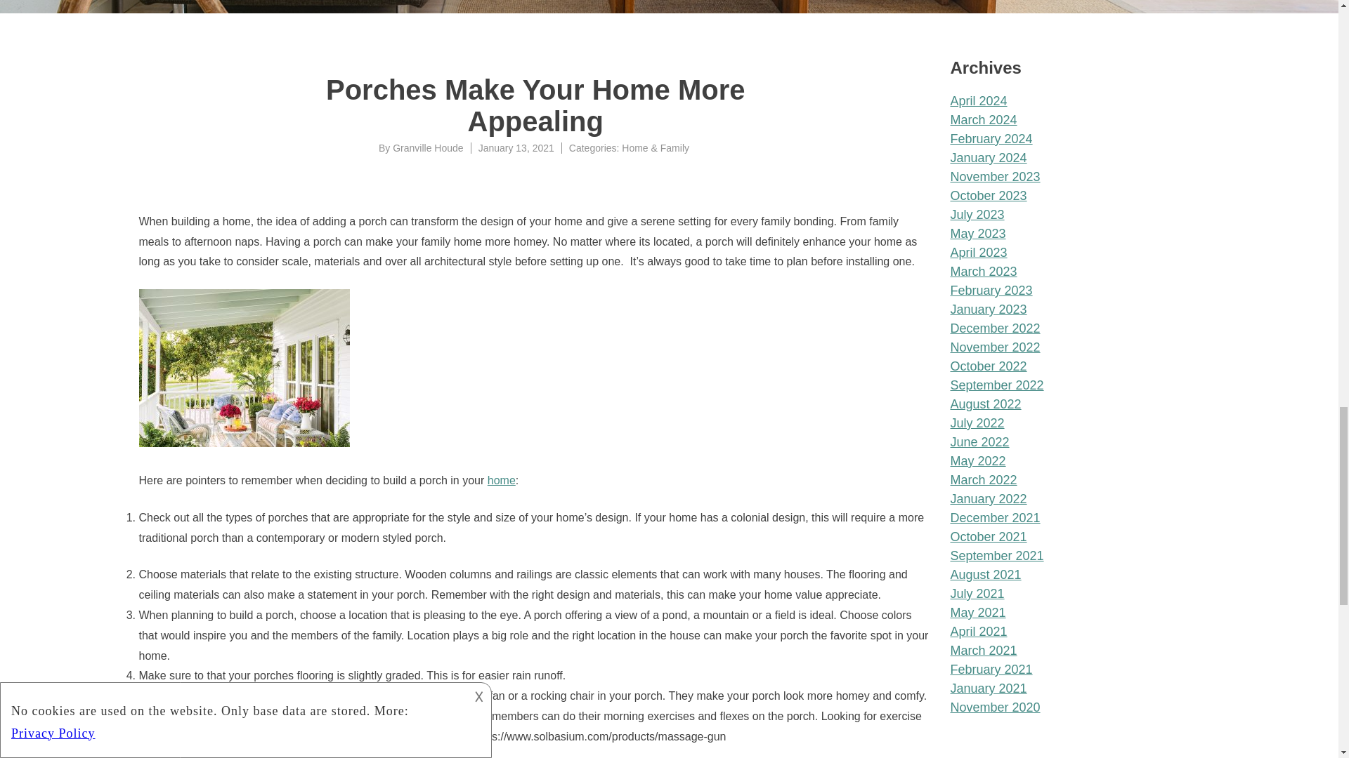 The width and height of the screenshot is (1349, 758). Describe the element at coordinates (978, 101) in the screenshot. I see `April 2024` at that location.